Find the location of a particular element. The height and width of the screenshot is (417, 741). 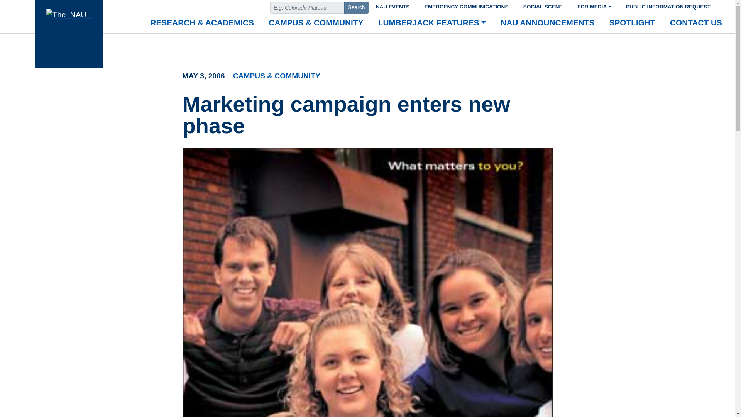

NAU ANNOUNCEMENTS is located at coordinates (547, 23).